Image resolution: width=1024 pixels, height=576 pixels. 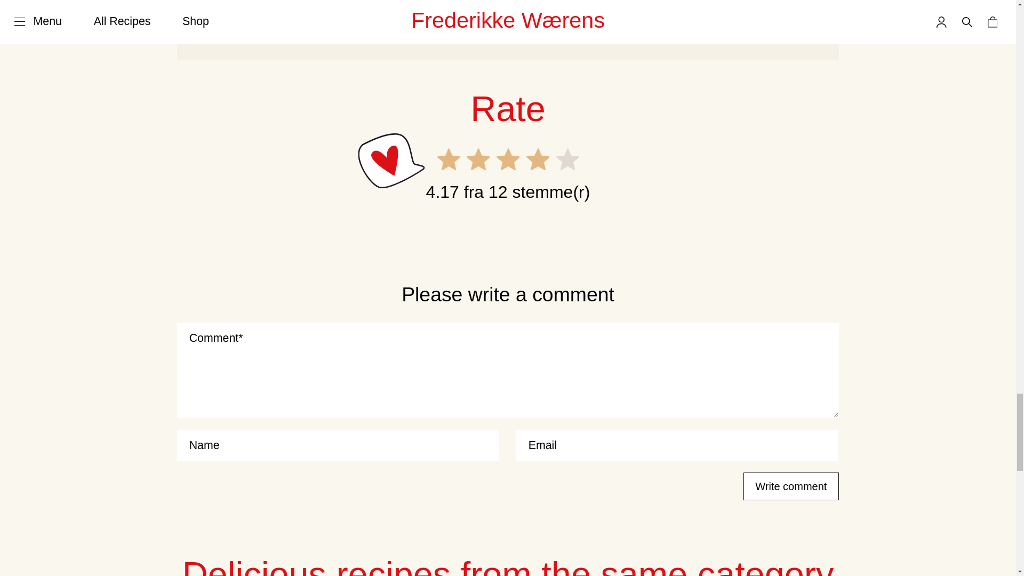 What do you see at coordinates (586, 3) in the screenshot?
I see `Foodplanner` at bounding box center [586, 3].